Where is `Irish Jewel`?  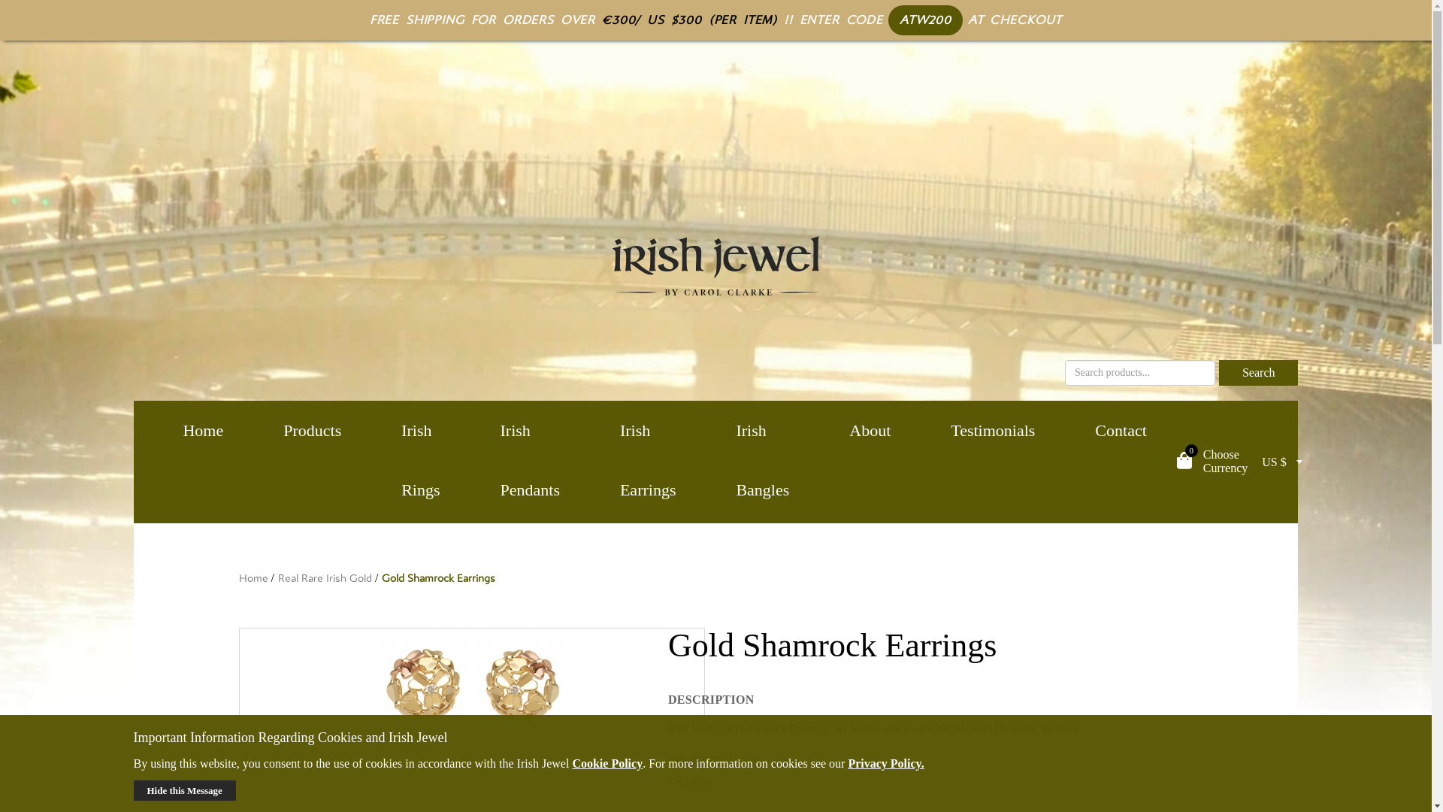 Irish Jewel is located at coordinates (203, 430).